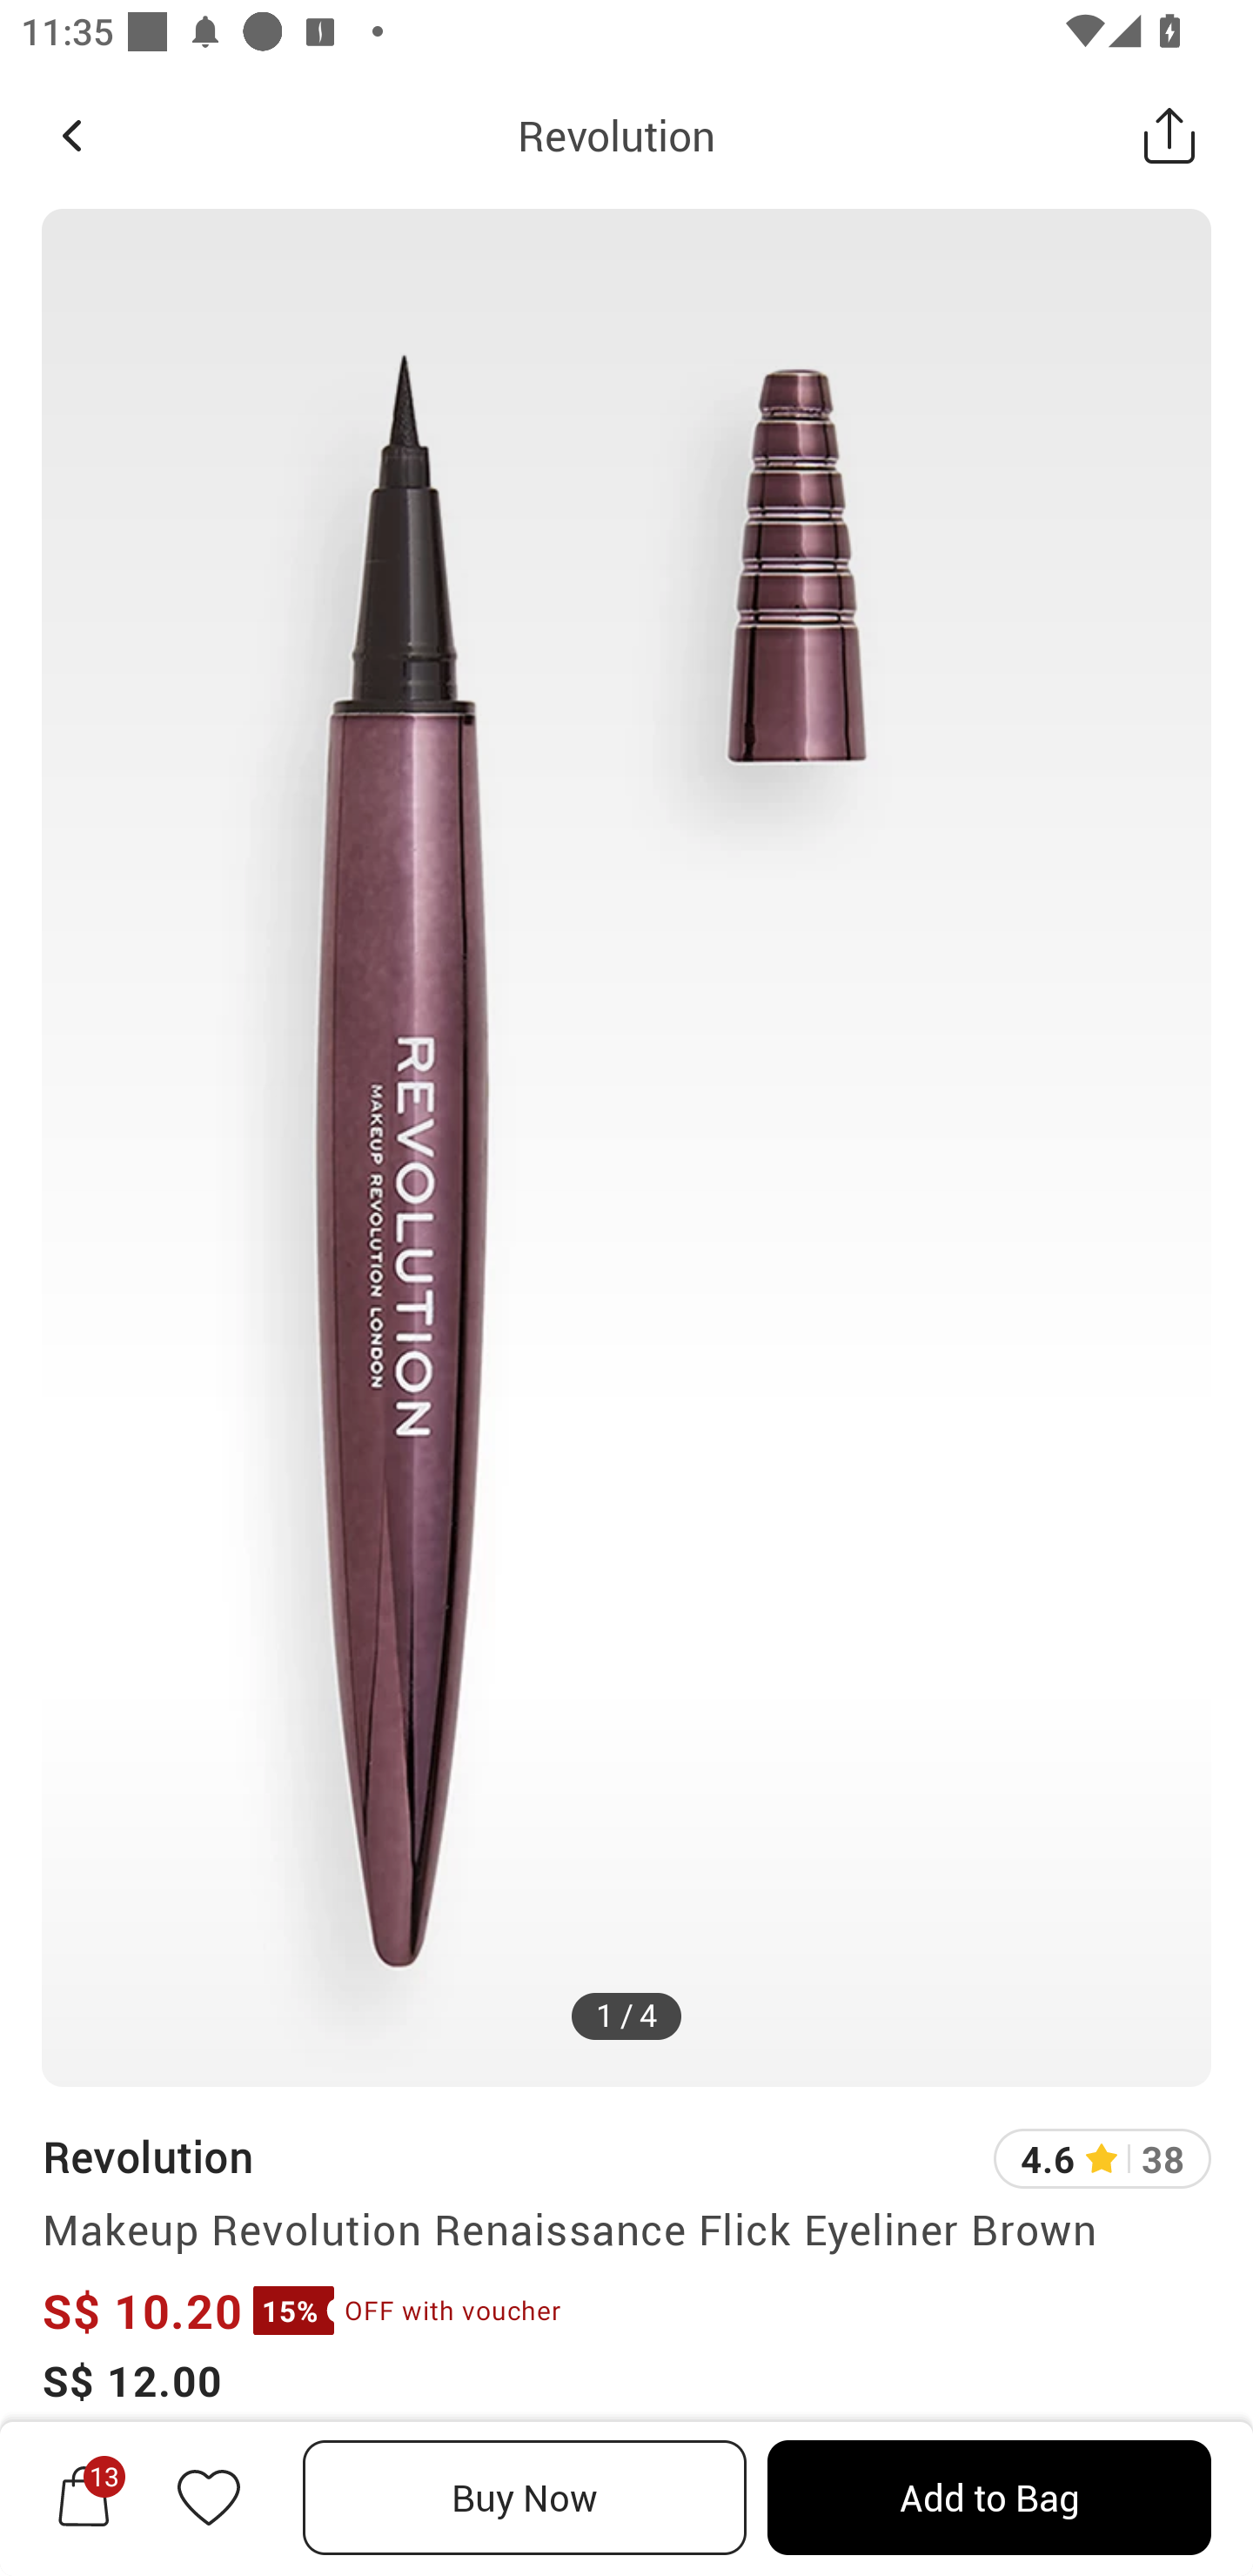  I want to click on 13, so click(84, 2497).